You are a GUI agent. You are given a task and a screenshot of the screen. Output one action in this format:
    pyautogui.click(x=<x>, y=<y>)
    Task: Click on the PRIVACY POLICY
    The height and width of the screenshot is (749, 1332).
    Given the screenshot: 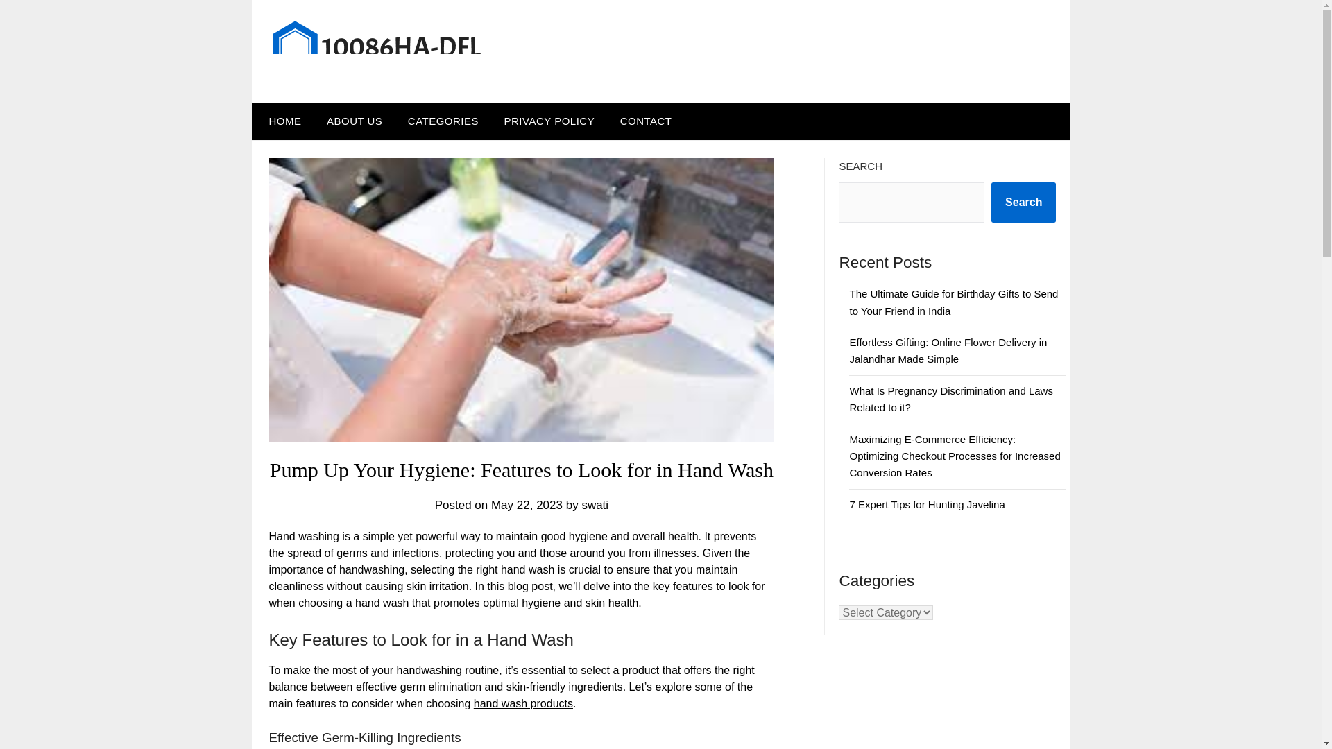 What is the action you would take?
    pyautogui.click(x=549, y=121)
    